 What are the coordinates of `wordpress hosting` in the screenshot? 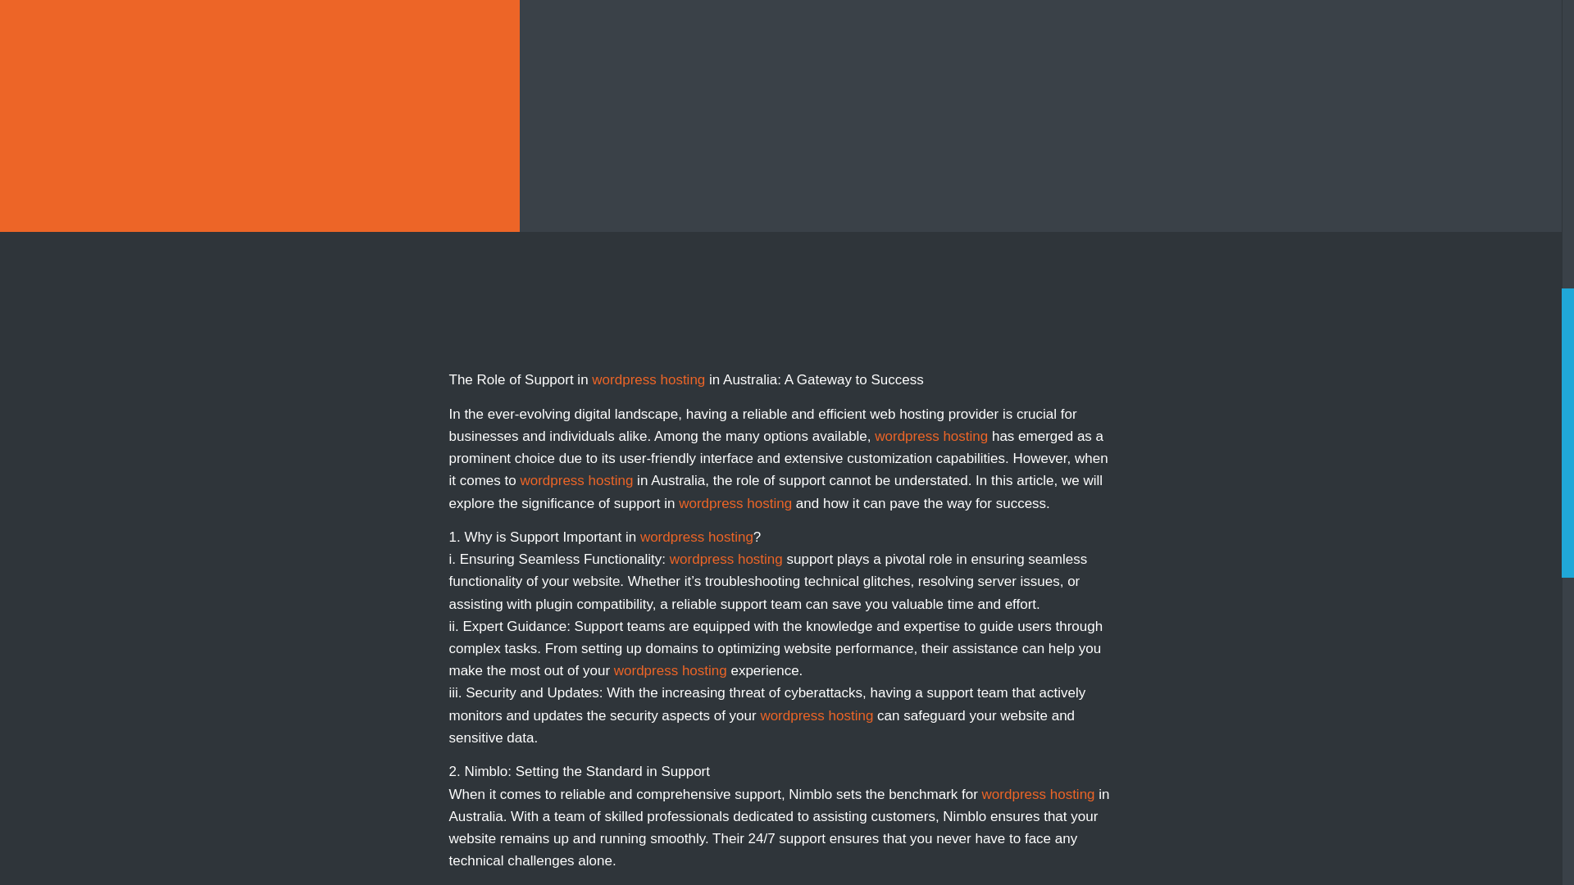 It's located at (697, 537).